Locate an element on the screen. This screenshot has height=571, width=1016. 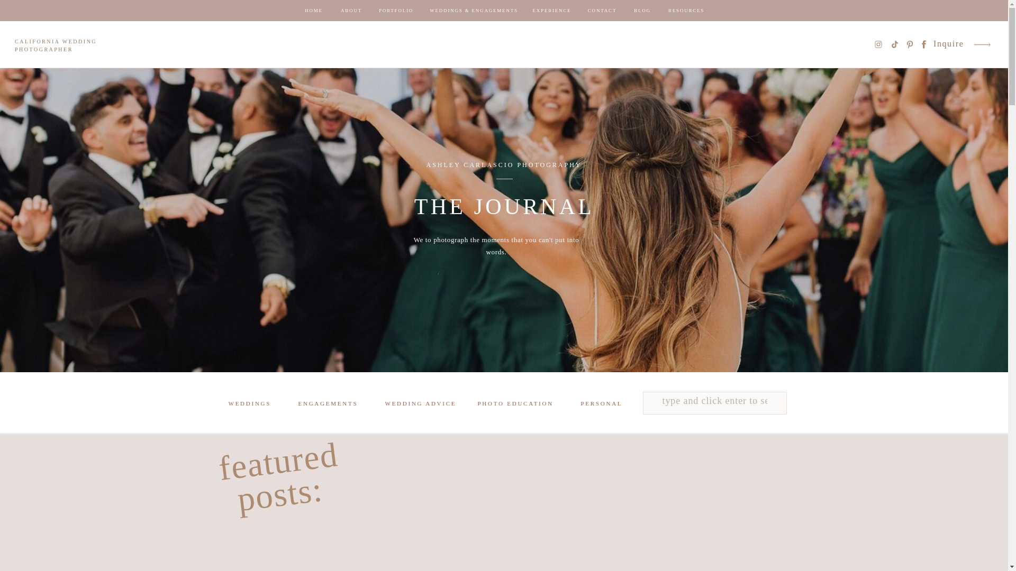
PHOTO EDUCATION is located at coordinates (517, 404).